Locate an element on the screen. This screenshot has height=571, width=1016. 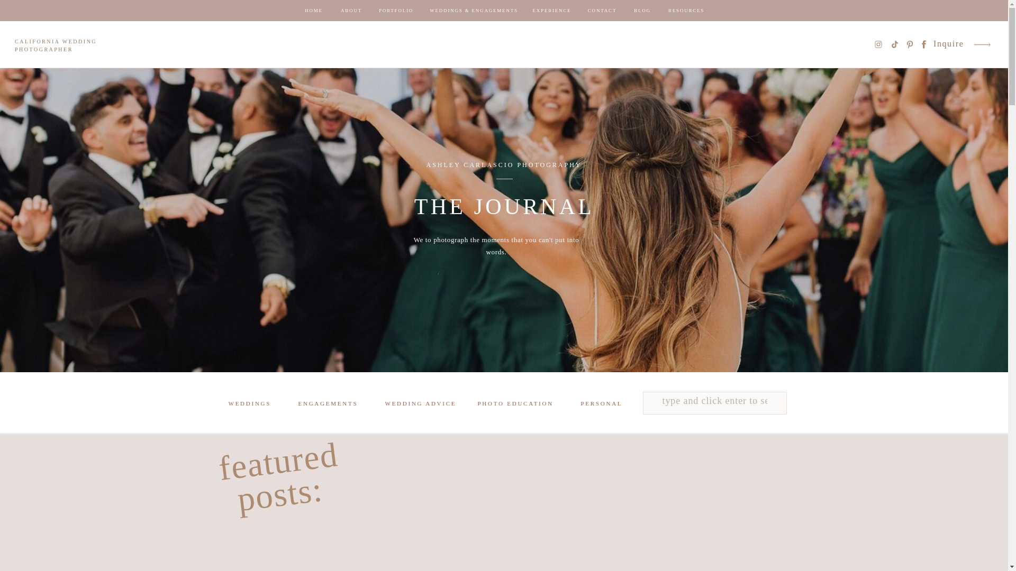
PHOTO EDUCATION is located at coordinates (517, 404).